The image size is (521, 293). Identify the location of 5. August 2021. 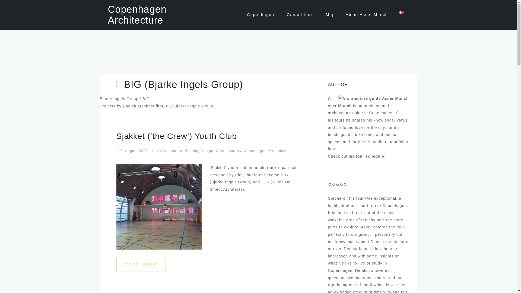
(134, 150).